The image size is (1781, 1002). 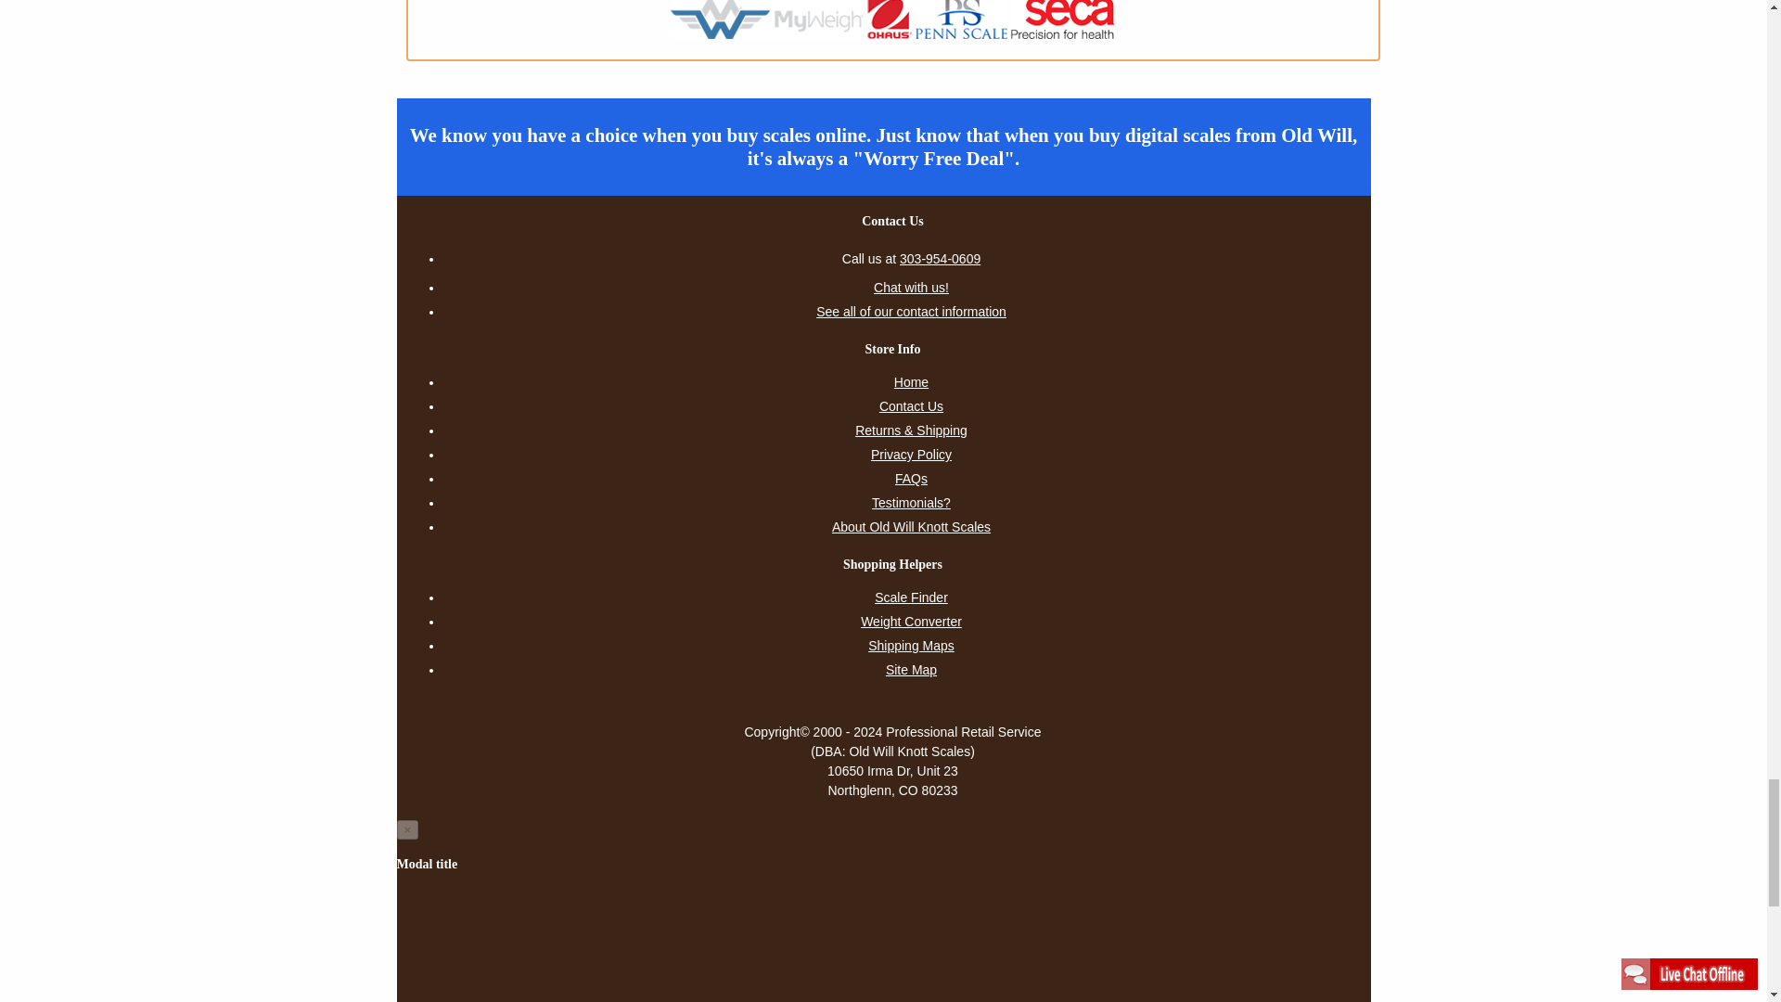 I want to click on Go to the homepage, so click(x=911, y=382).